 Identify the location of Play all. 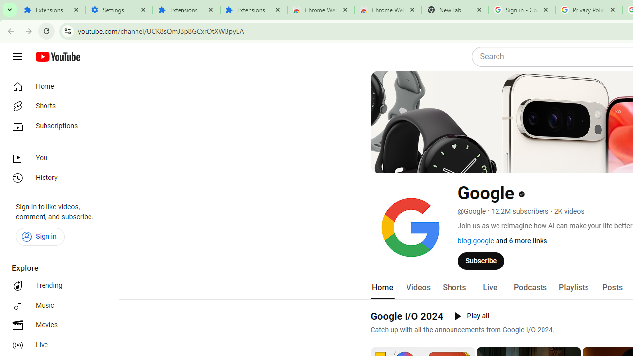
(472, 316).